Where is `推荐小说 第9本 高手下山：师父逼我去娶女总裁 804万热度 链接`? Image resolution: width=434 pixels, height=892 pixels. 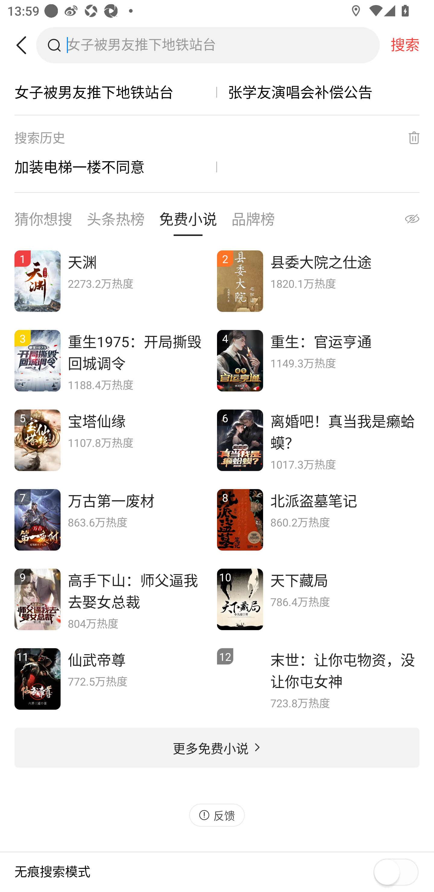
推荐小说 第9本 高手下山：师父逼我去娶女总裁 804万热度 链接 is located at coordinates (116, 599).